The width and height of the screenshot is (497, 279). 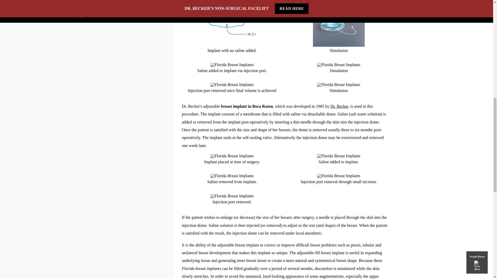 I want to click on adjust04, so click(x=338, y=27).